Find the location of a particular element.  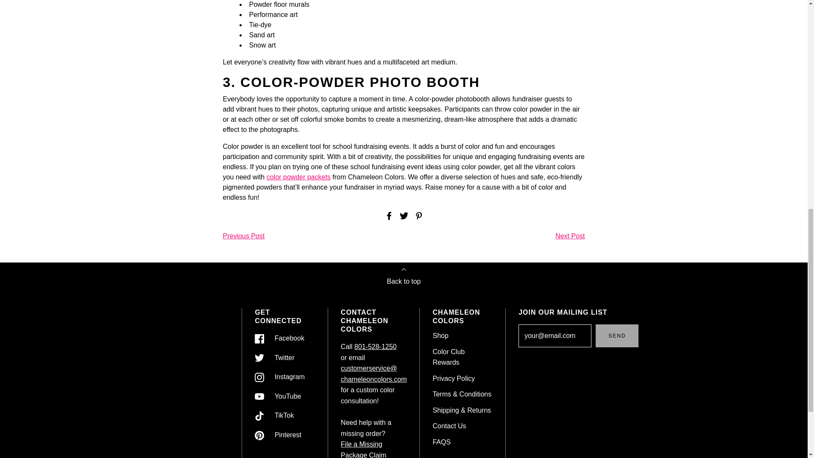

Facebook icon is located at coordinates (259, 339).